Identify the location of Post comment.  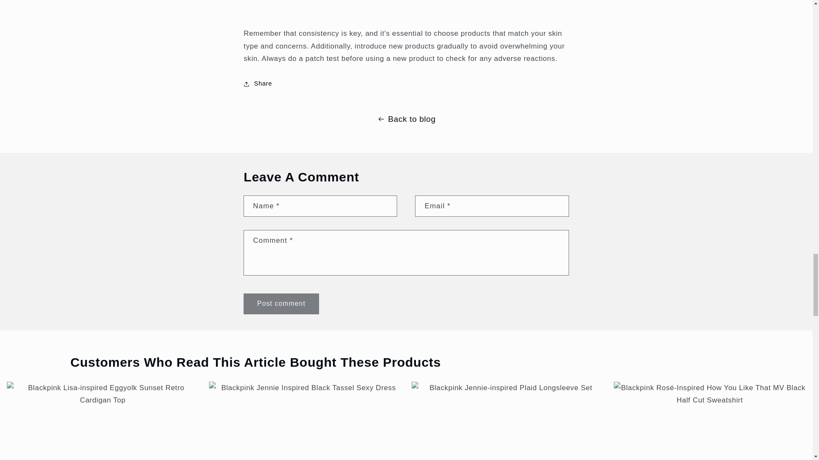
(281, 304).